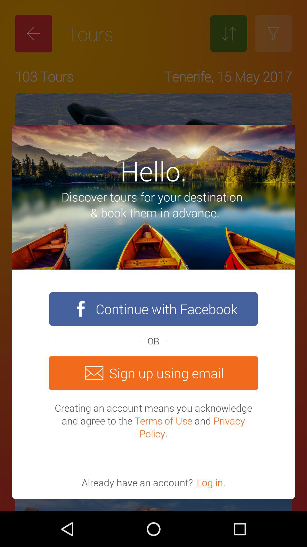 Image resolution: width=307 pixels, height=547 pixels. What do you see at coordinates (210, 482) in the screenshot?
I see `tap item next to the .` at bounding box center [210, 482].